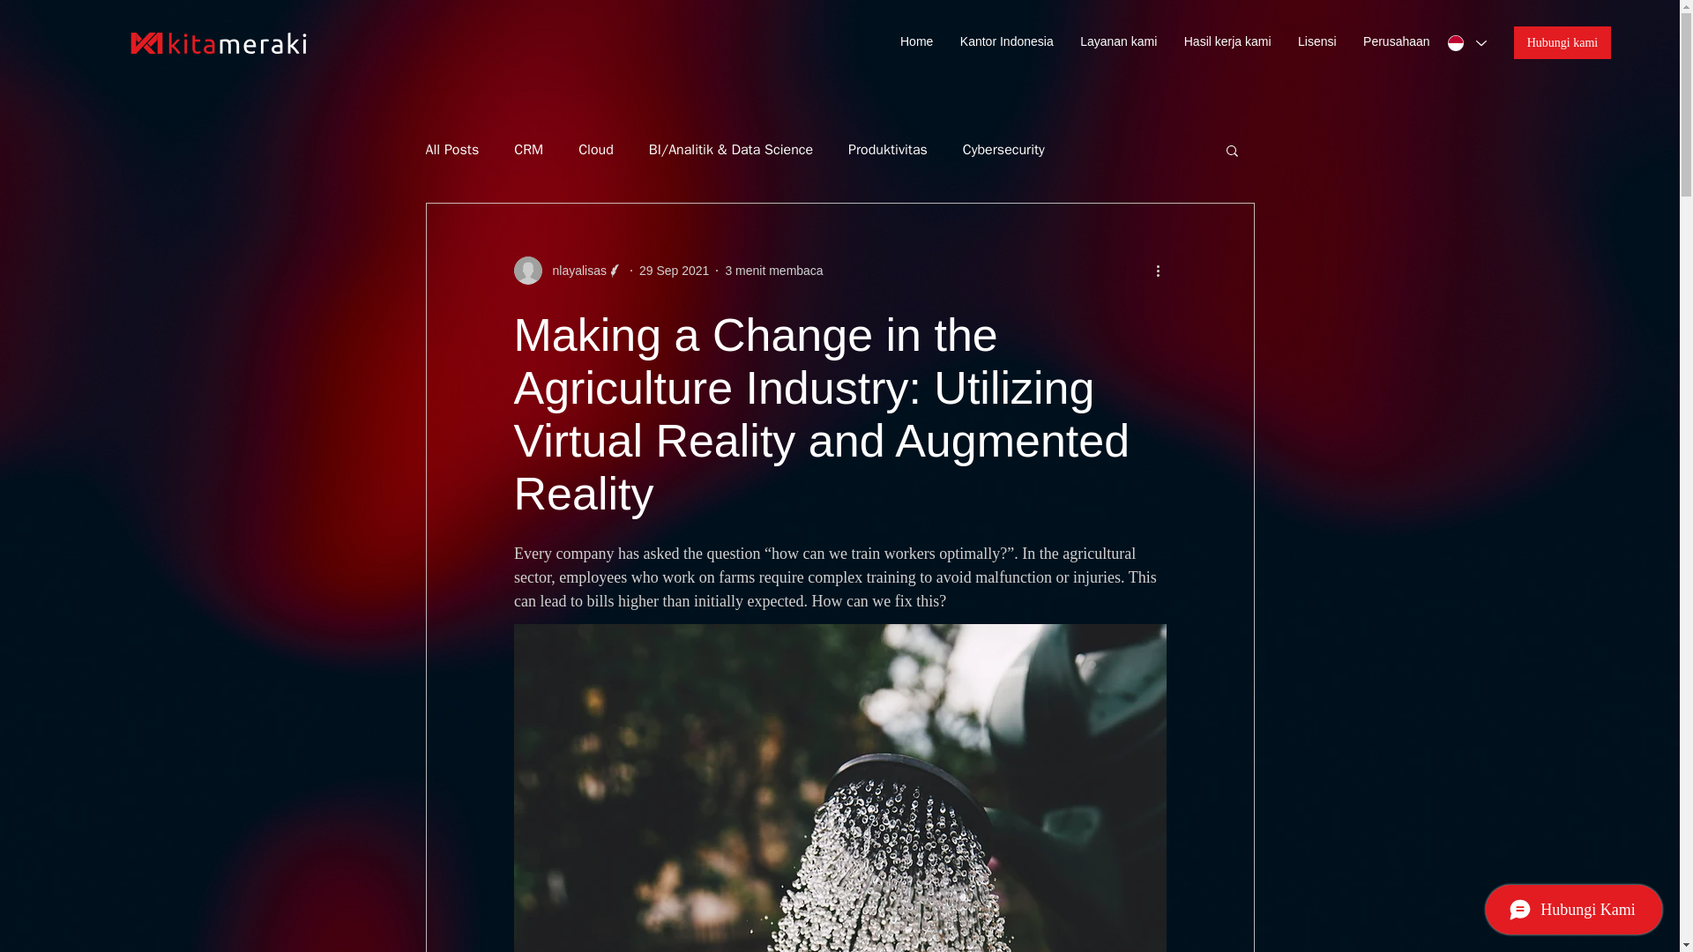  Describe the element at coordinates (674, 270) in the screenshot. I see `29 Sep 2021` at that location.